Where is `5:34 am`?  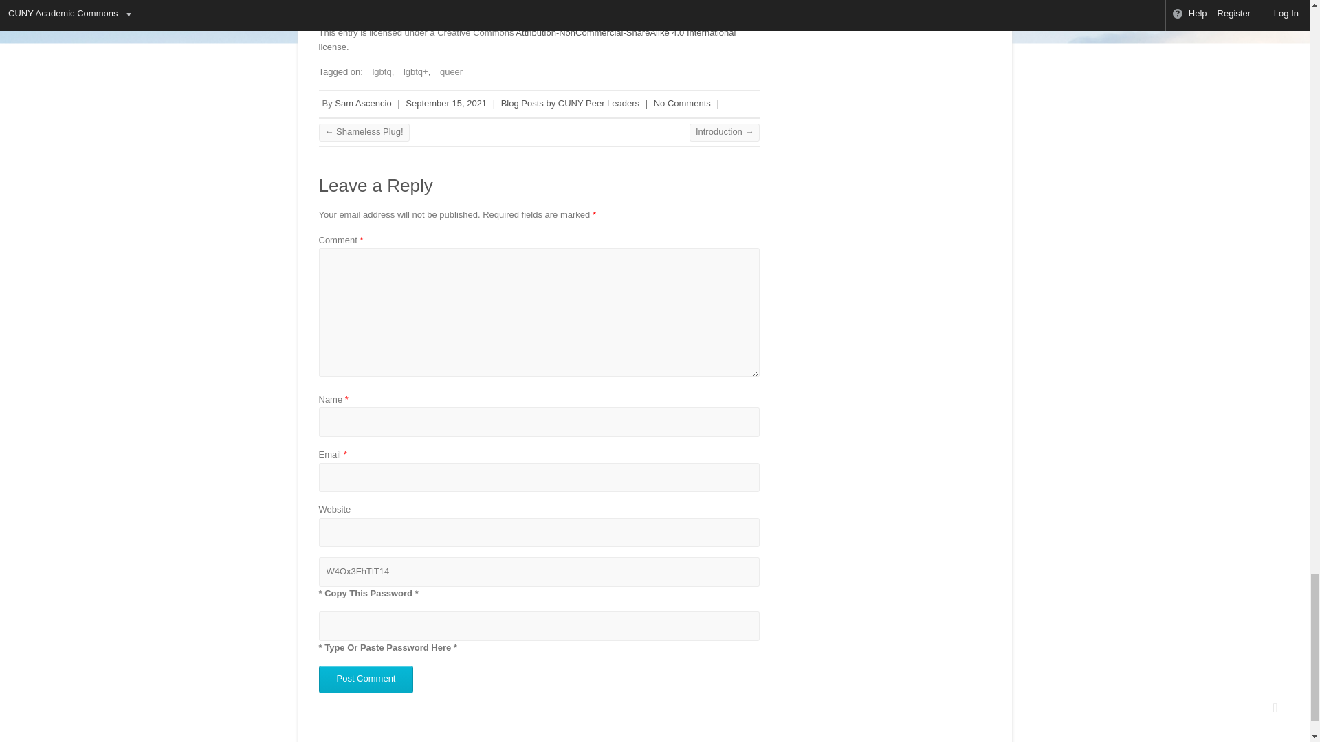
5:34 am is located at coordinates (445, 102).